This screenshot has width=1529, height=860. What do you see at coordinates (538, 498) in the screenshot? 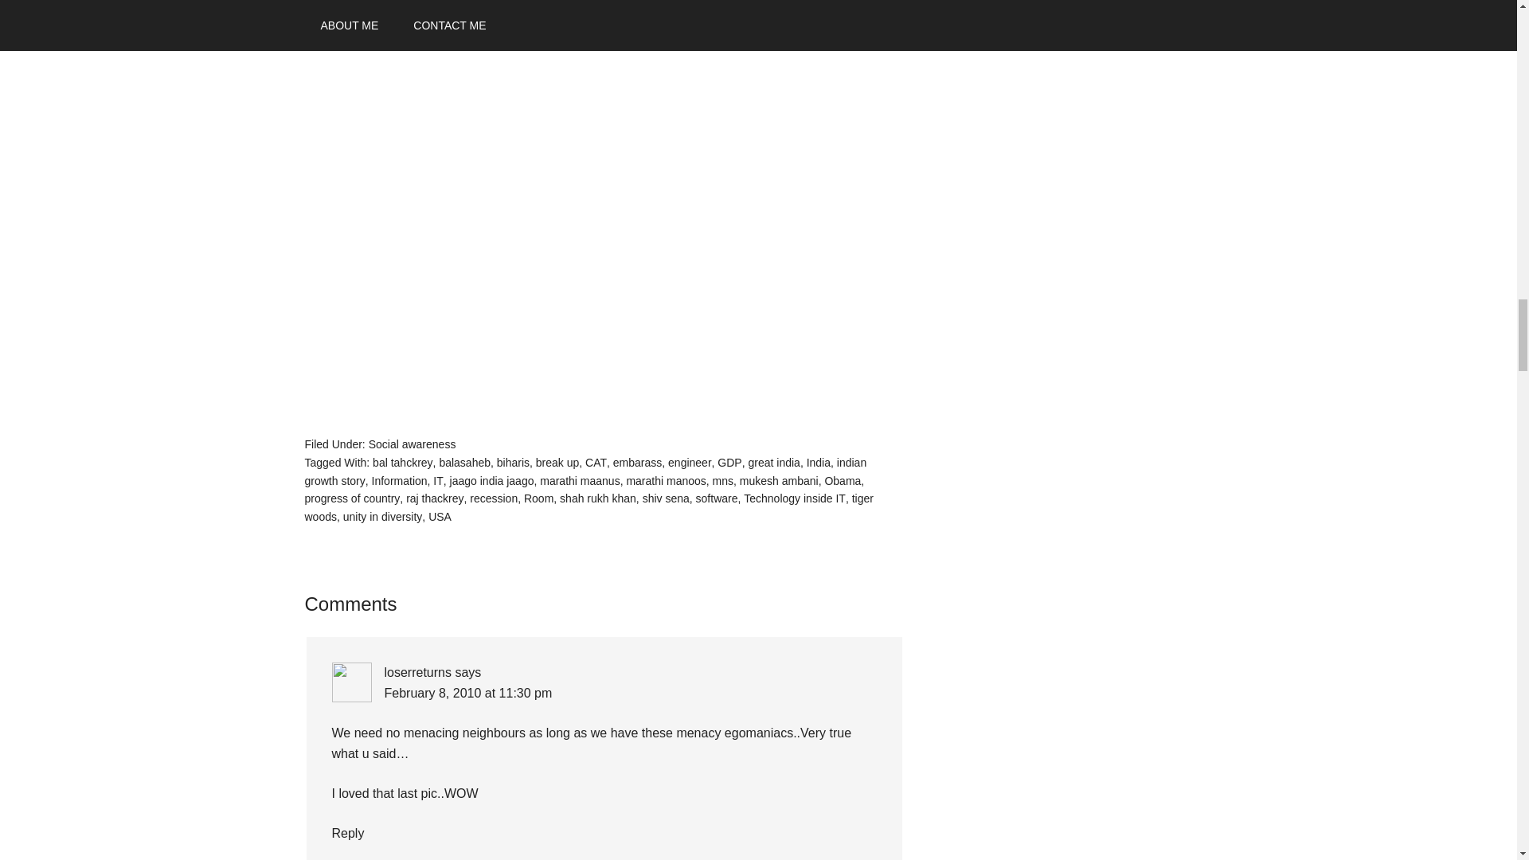
I see `Room` at bounding box center [538, 498].